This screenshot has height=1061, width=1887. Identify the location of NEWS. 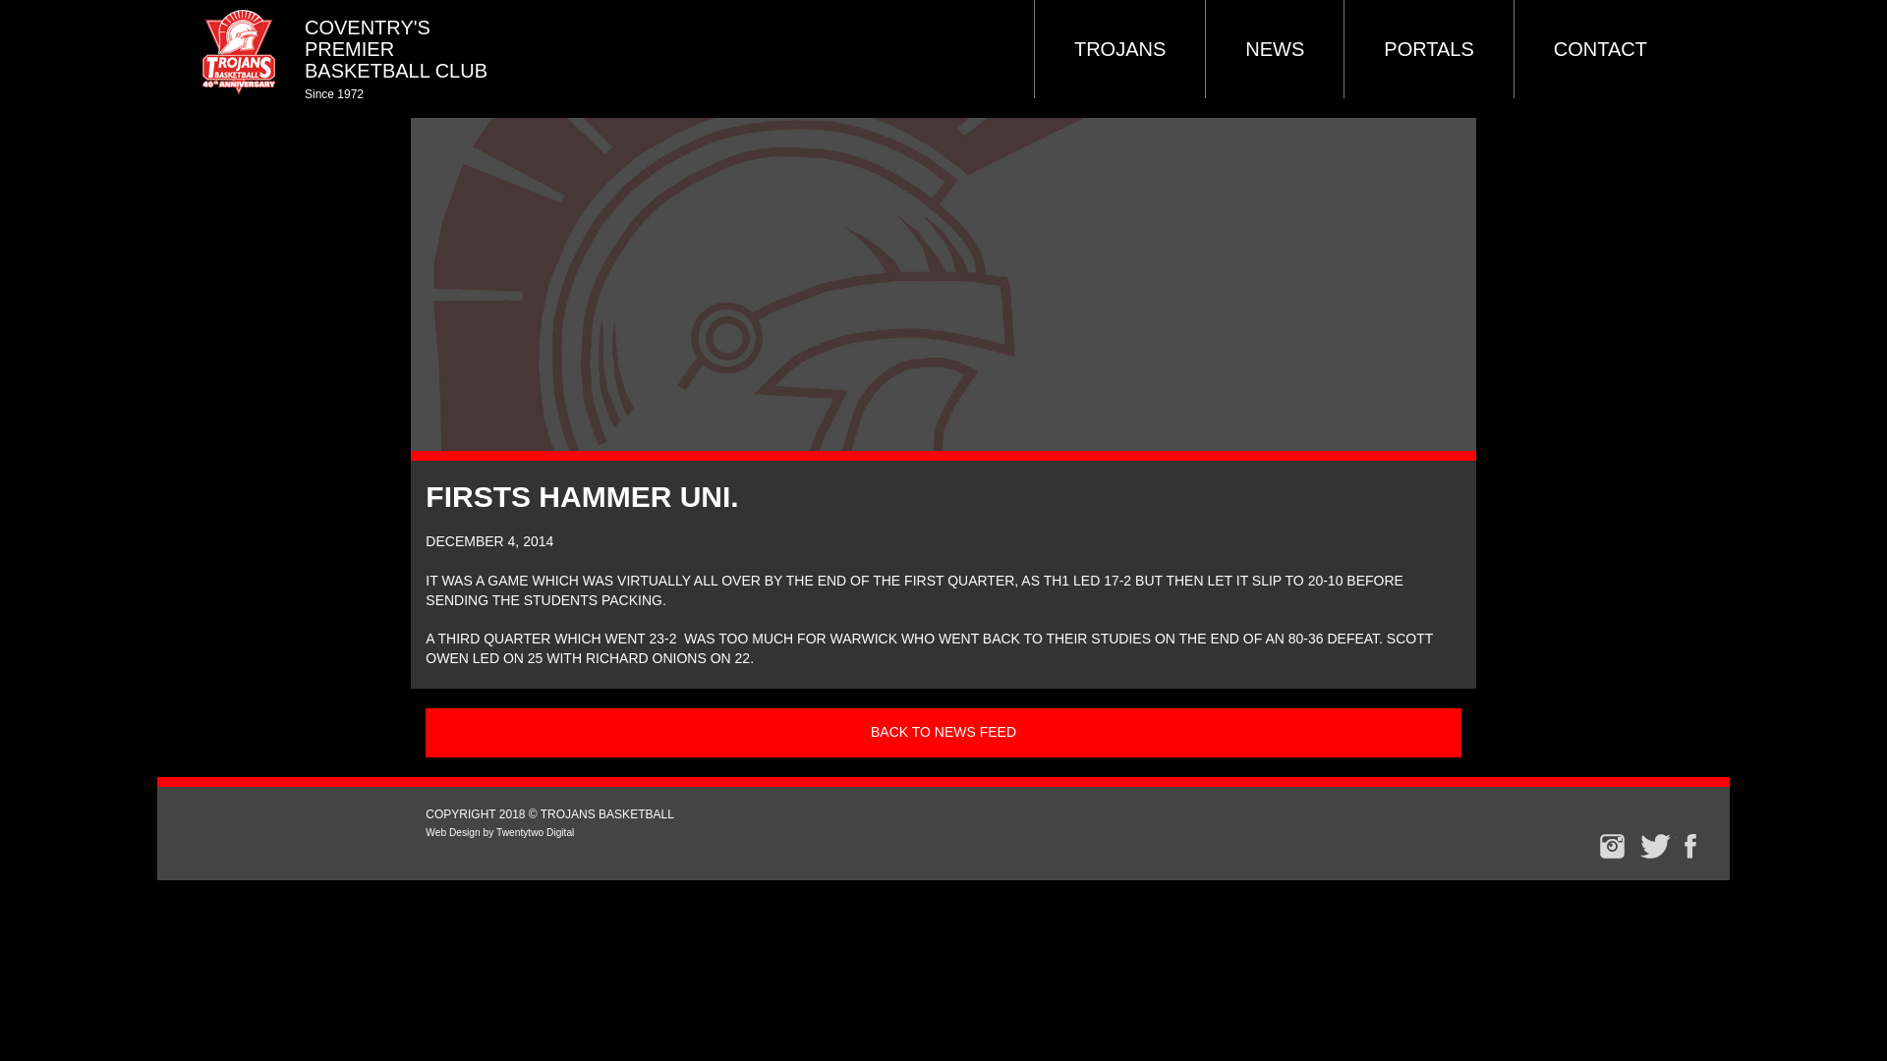
(1274, 49).